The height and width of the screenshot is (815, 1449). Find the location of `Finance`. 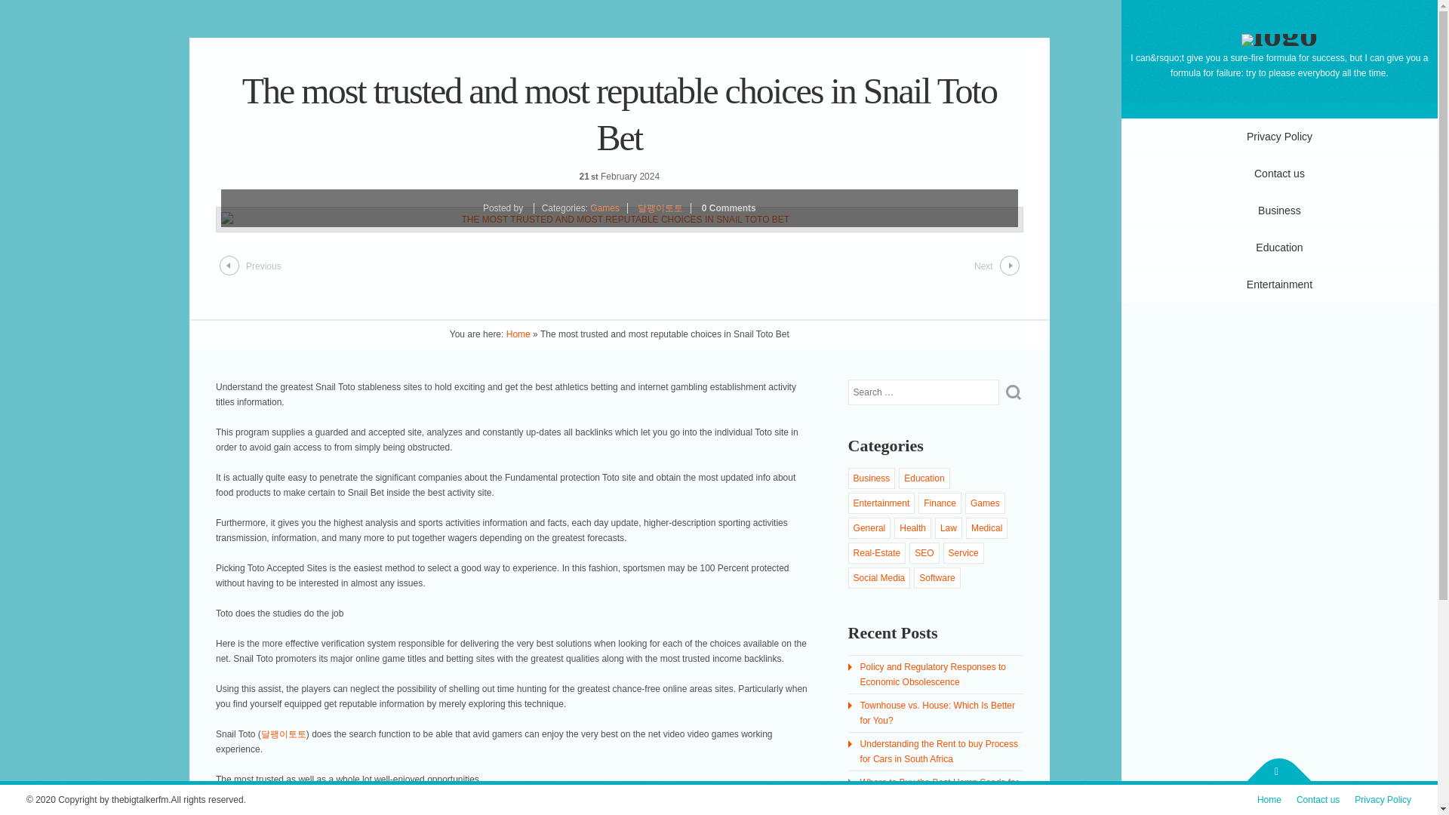

Finance is located at coordinates (940, 503).